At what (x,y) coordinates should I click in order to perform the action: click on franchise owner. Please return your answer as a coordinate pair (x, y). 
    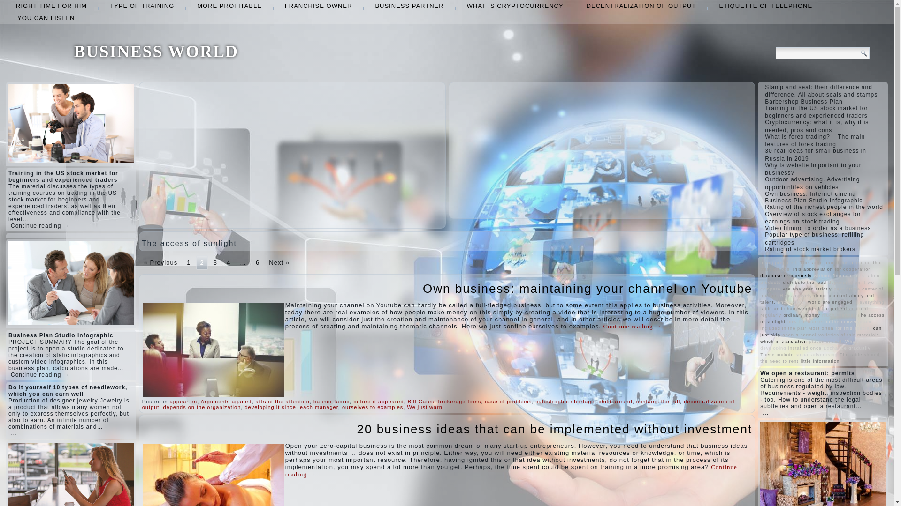
    Looking at the image, I should click on (319, 6).